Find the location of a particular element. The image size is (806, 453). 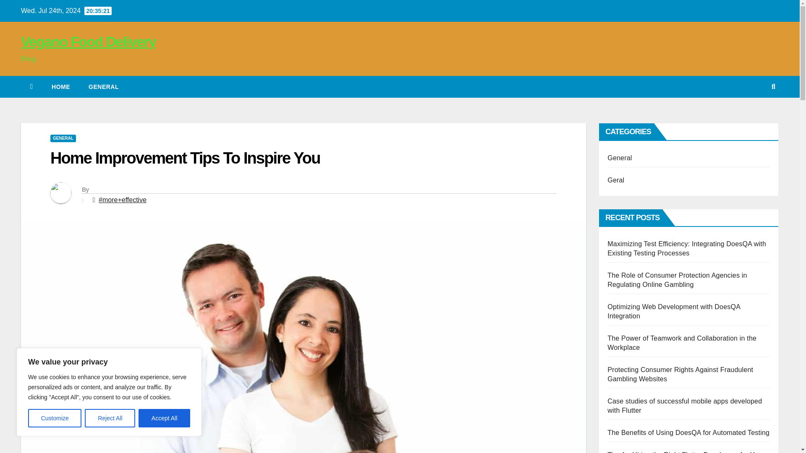

Home Improvement Tips To Inspire You is located at coordinates (185, 158).